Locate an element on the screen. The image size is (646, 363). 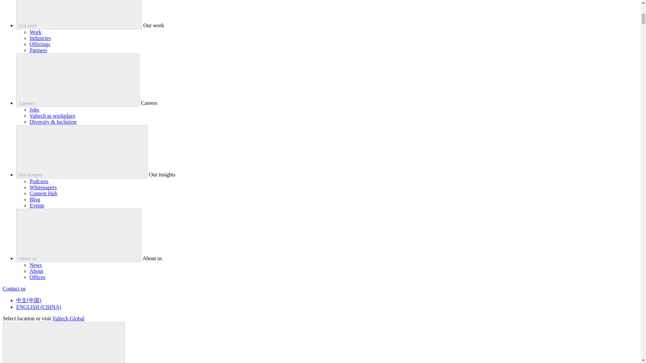
About us is located at coordinates (79, 235).